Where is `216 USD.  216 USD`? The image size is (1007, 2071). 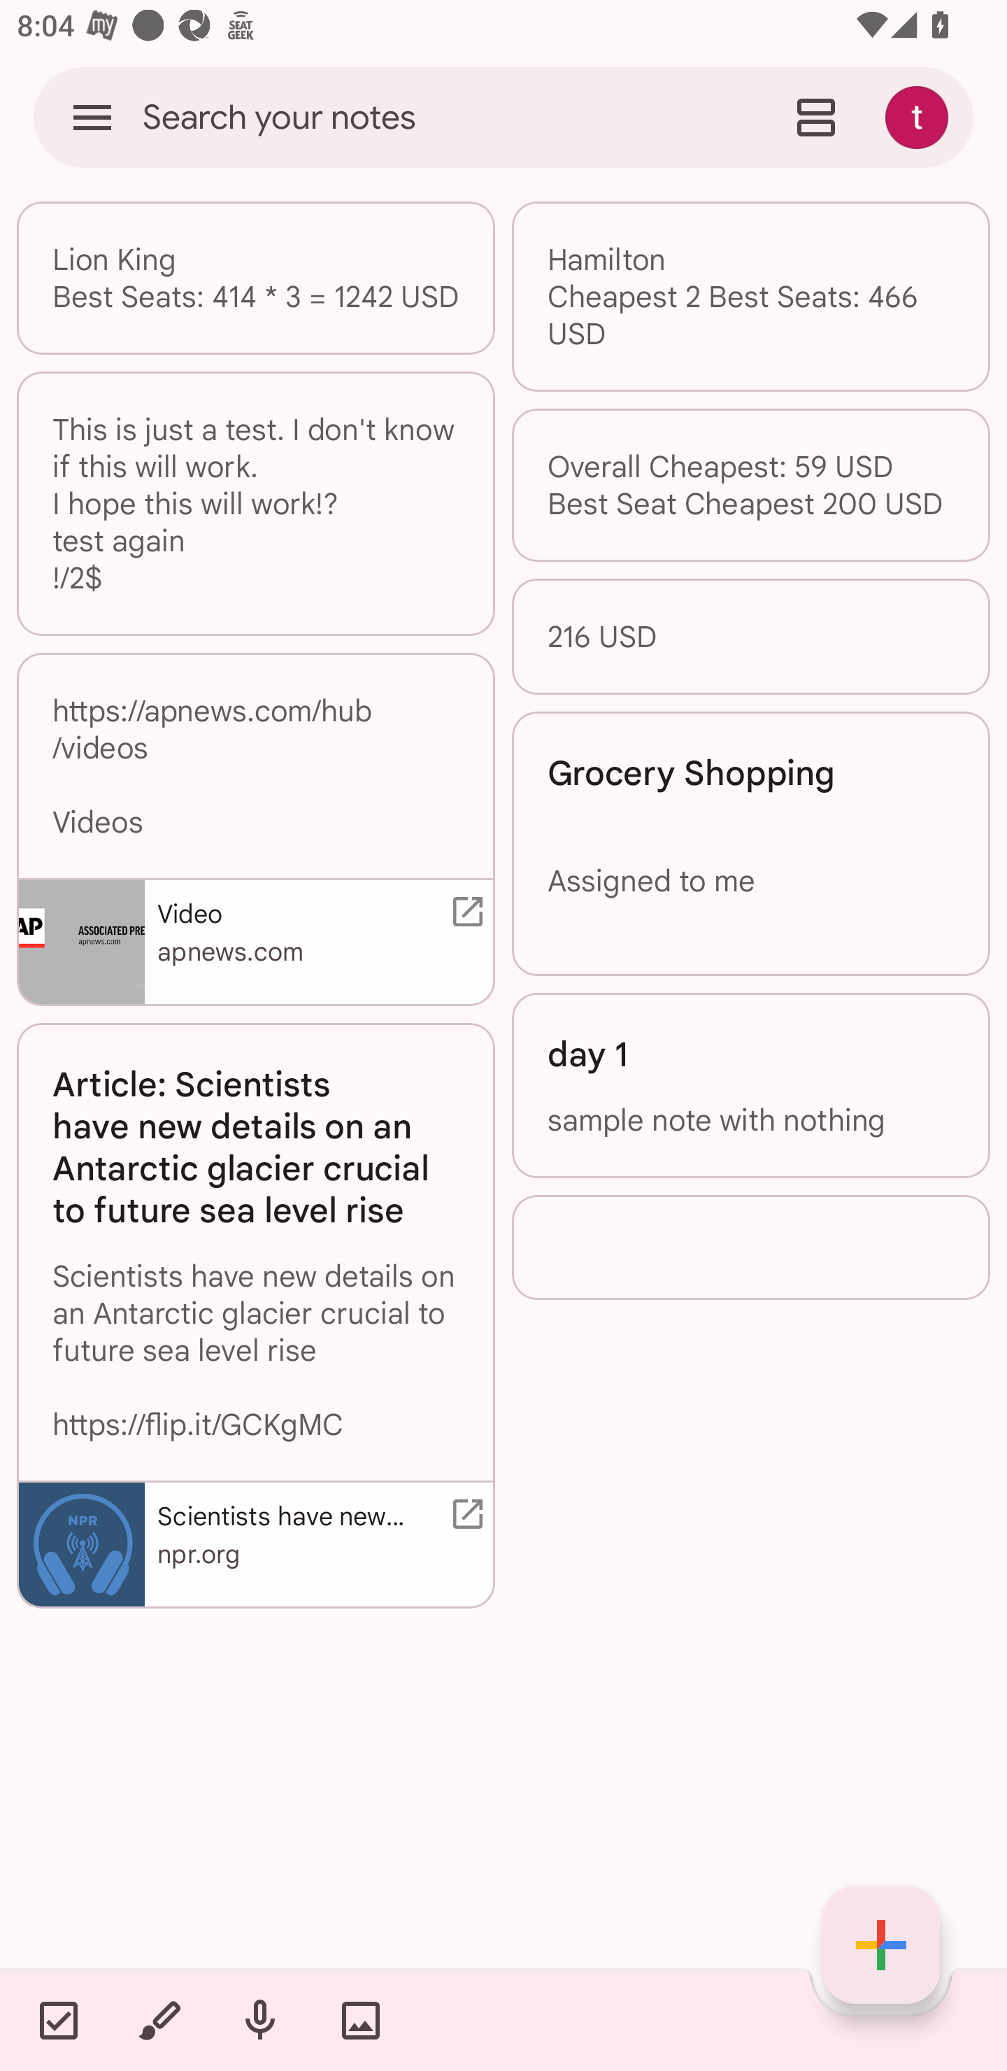
216 USD.  216 USD is located at coordinates (750, 635).